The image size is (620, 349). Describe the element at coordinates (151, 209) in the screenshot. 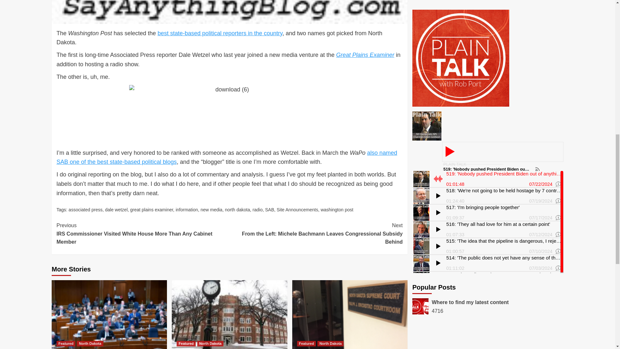

I see `great plains examiner` at that location.